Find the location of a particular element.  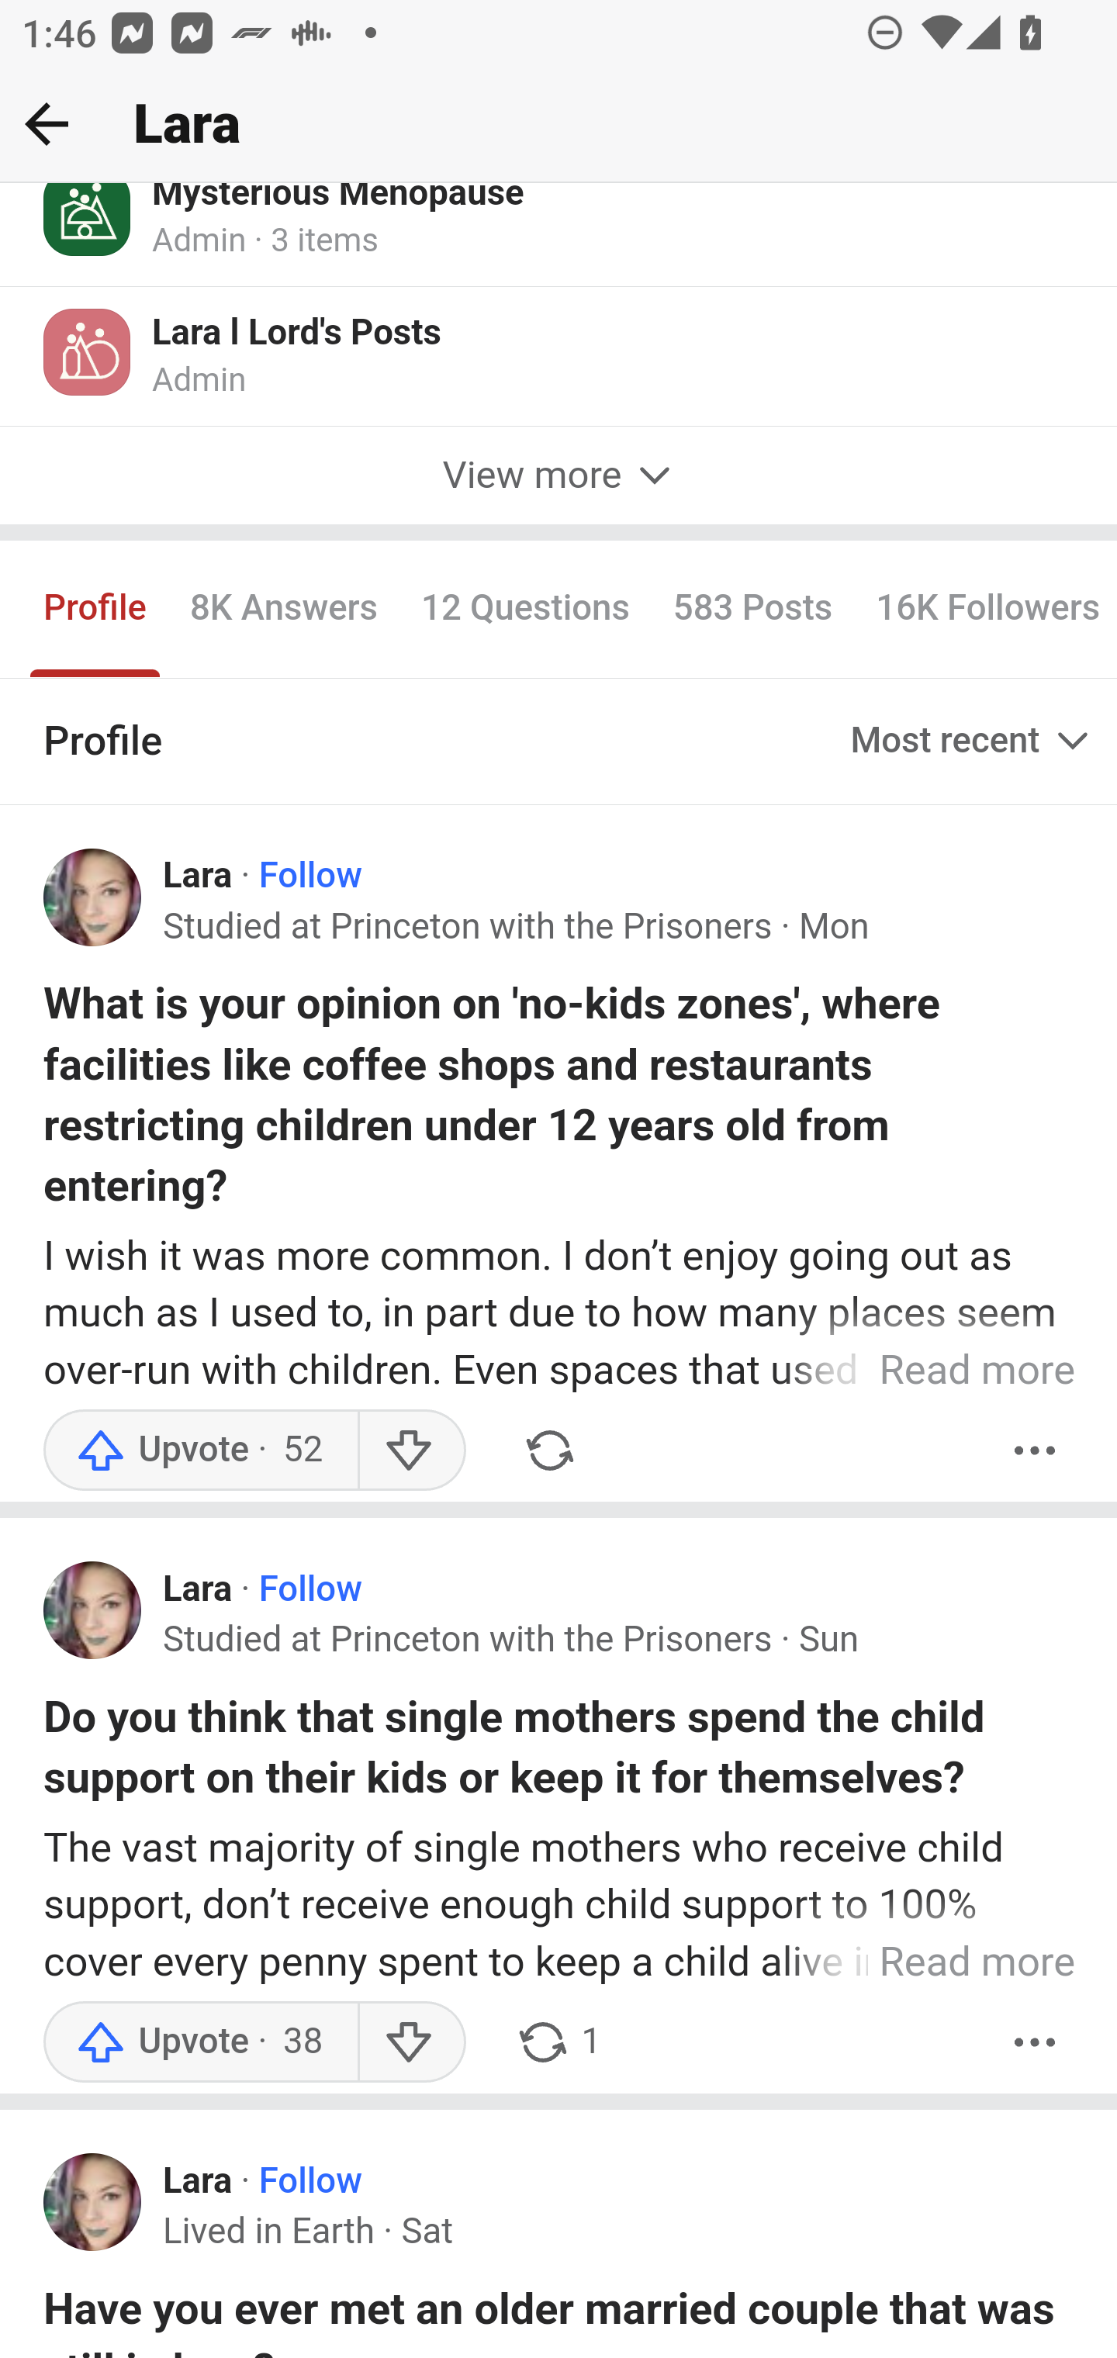

1 share is located at coordinates (558, 2044).